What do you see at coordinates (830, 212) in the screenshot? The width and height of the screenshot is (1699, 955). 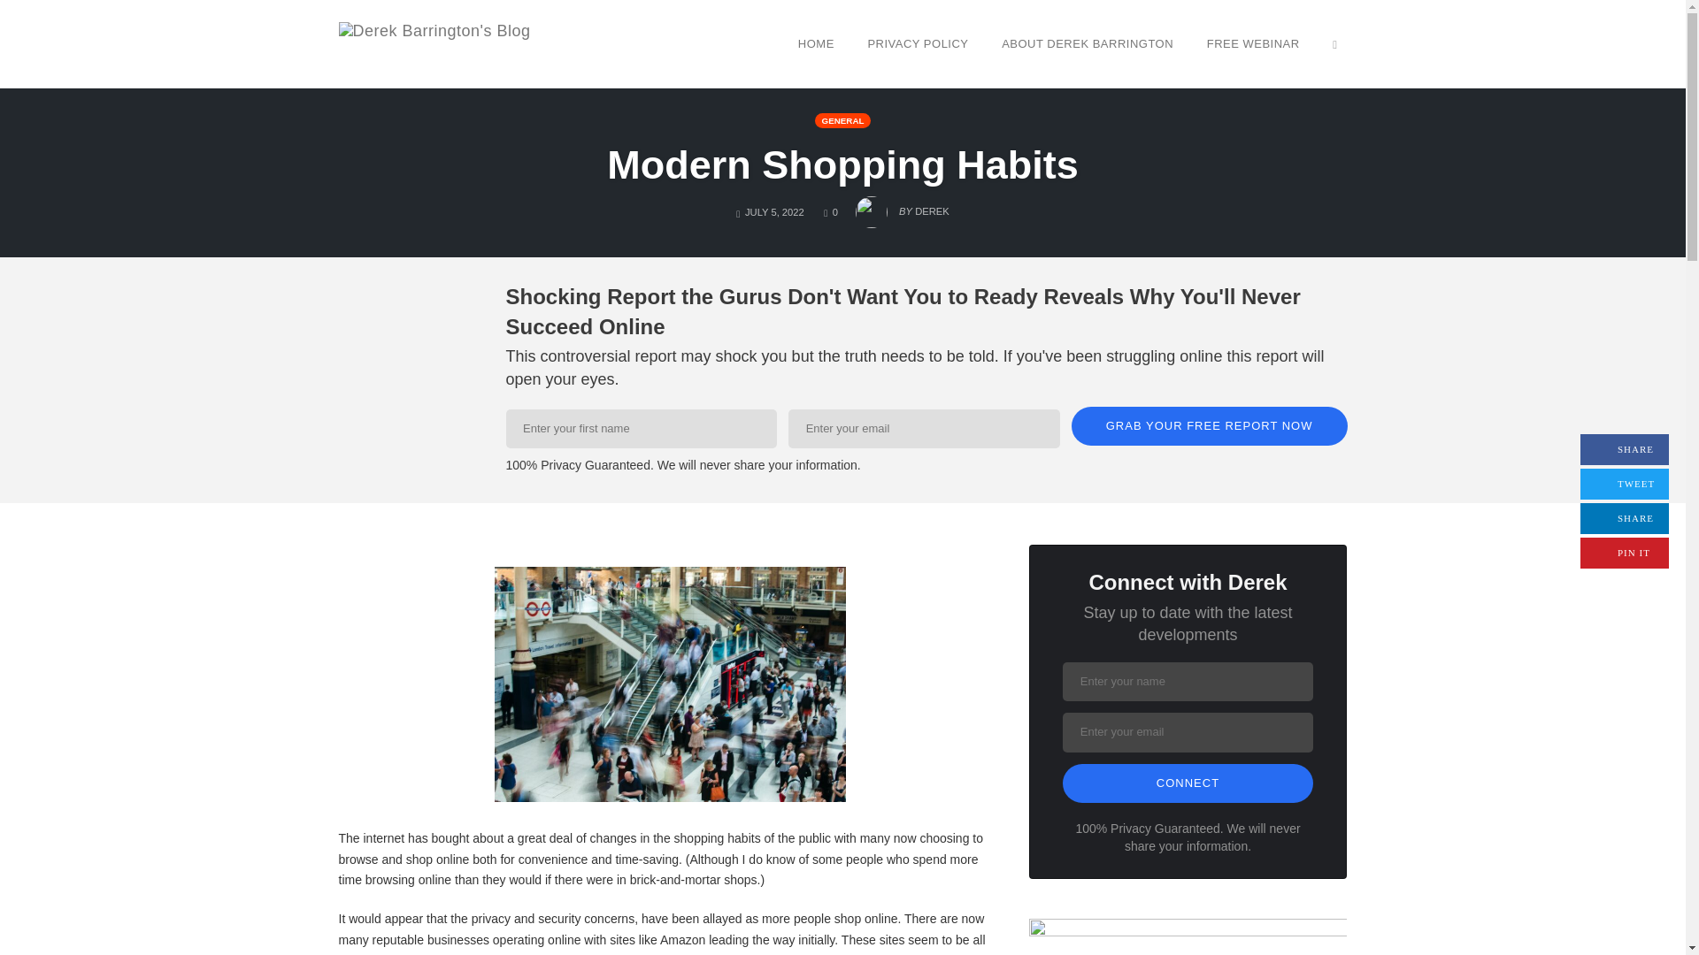 I see `Modern Shopping Habits` at bounding box center [830, 212].